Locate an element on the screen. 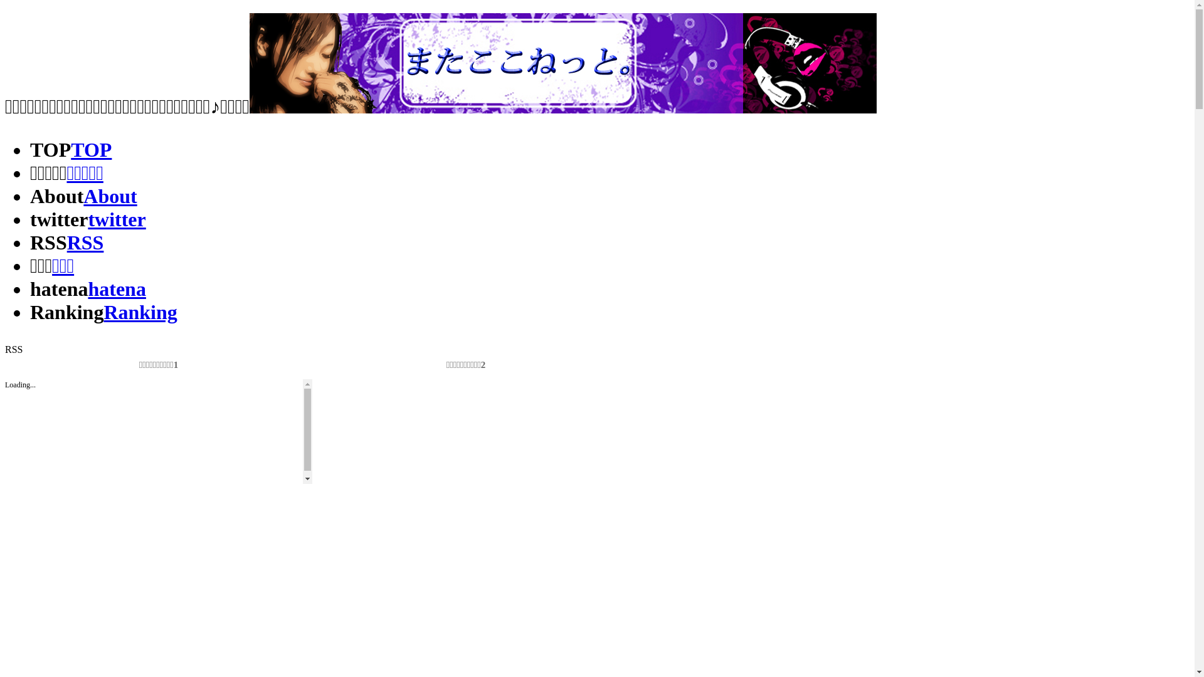 The image size is (1204, 677). About is located at coordinates (110, 196).